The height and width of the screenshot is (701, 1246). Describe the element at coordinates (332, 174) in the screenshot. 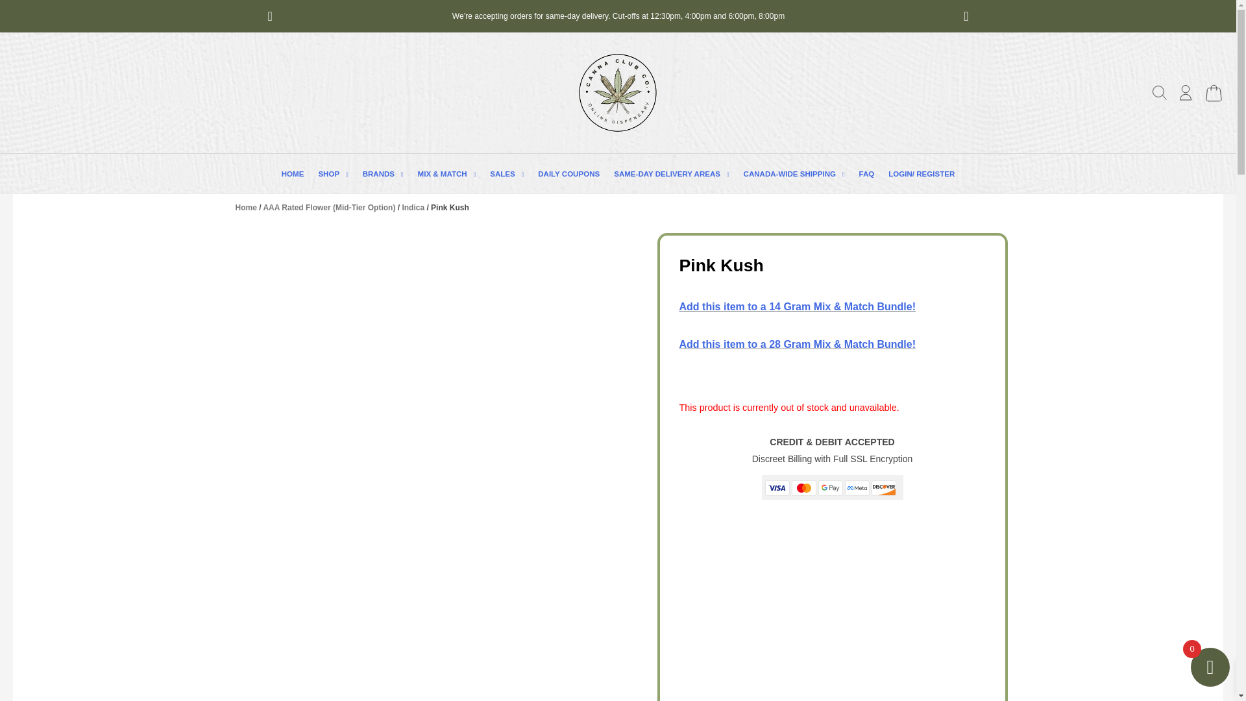

I see `SHOP` at that location.